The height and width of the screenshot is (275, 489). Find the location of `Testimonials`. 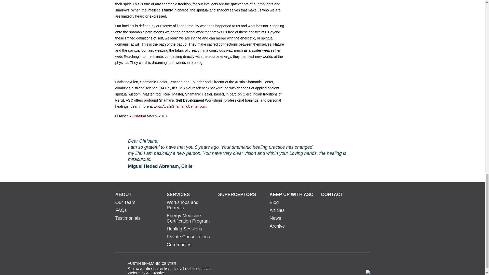

Testimonials is located at coordinates (128, 218).